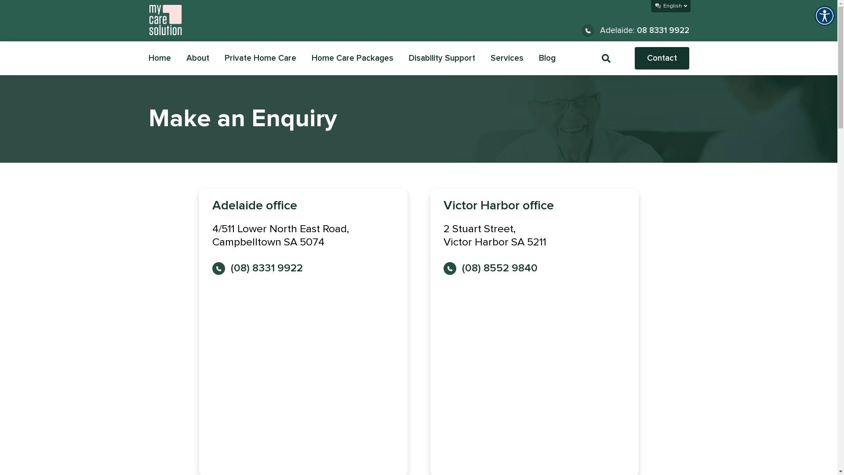 This screenshot has width=844, height=475. I want to click on Contact, so click(662, 58).